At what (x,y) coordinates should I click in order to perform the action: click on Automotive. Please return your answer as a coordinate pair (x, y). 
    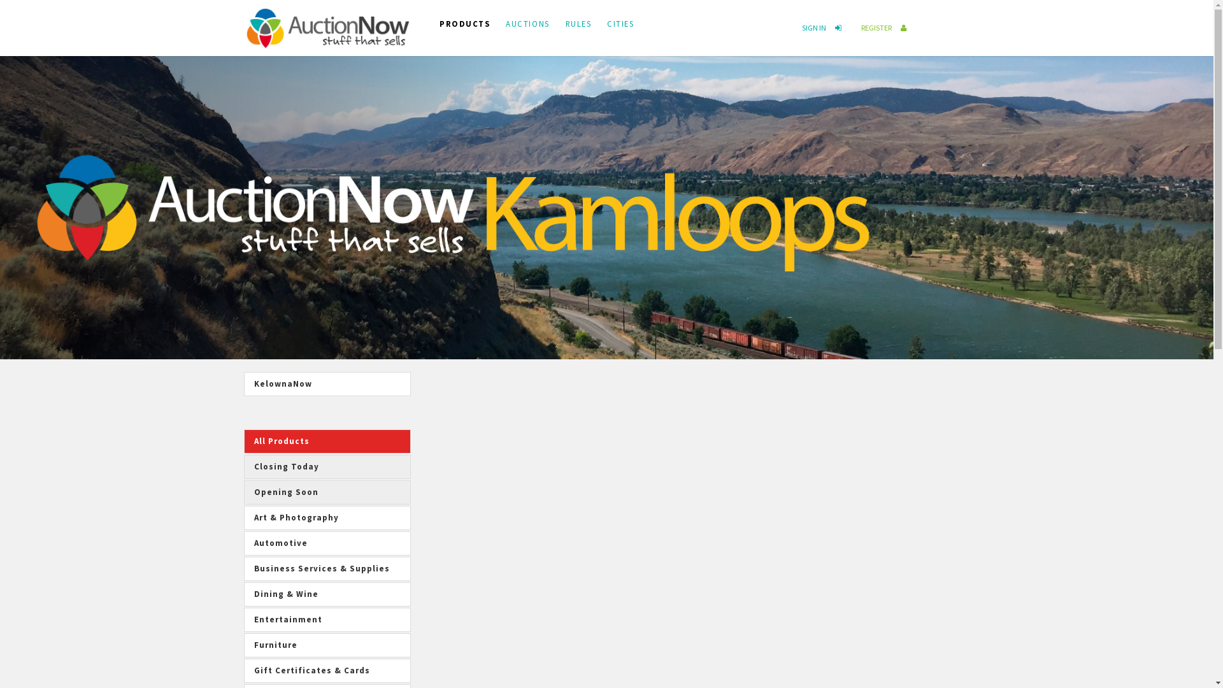
    Looking at the image, I should click on (327, 543).